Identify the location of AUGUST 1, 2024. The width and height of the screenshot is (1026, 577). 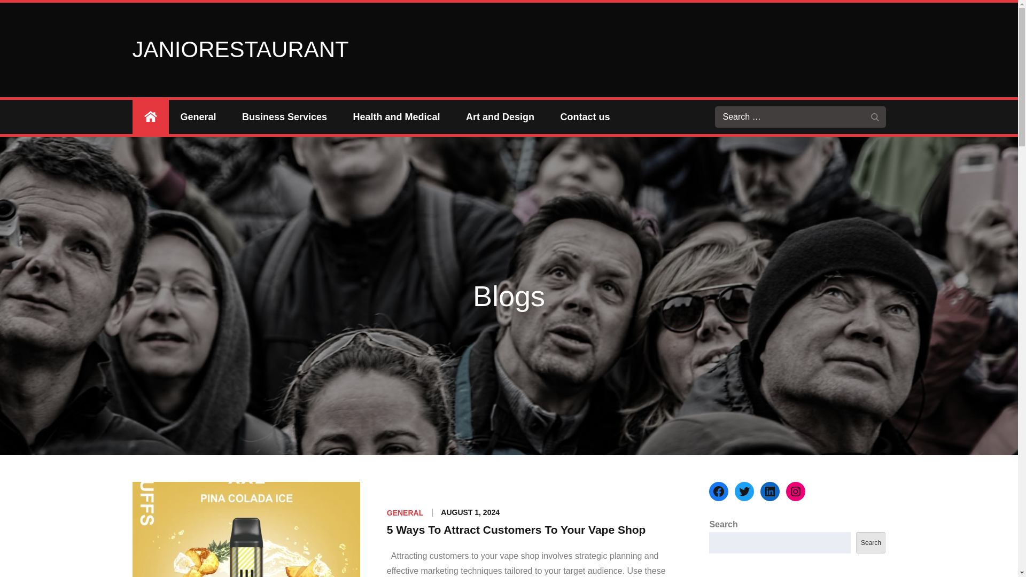
(470, 512).